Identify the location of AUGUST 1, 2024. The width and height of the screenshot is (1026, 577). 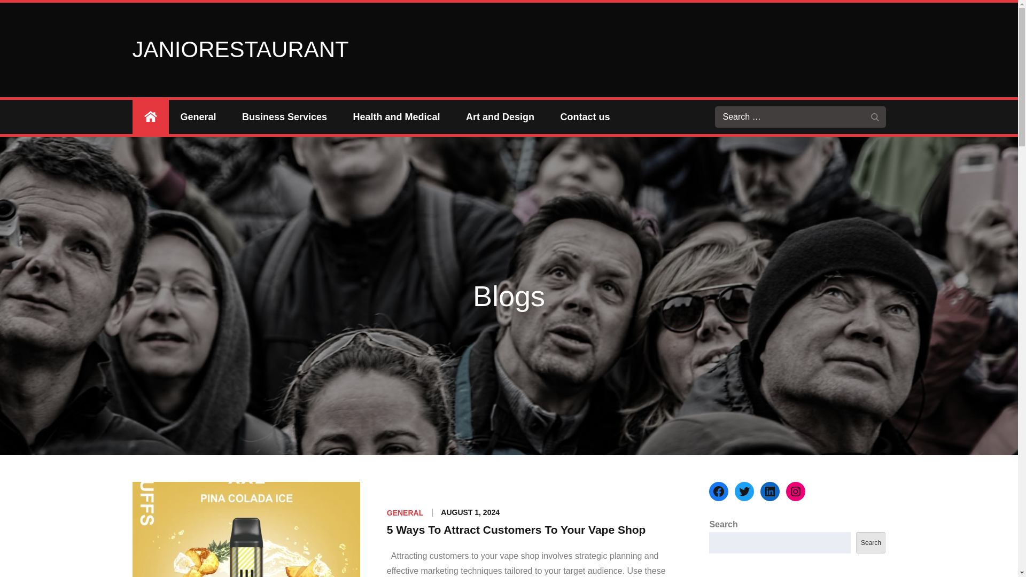
(470, 512).